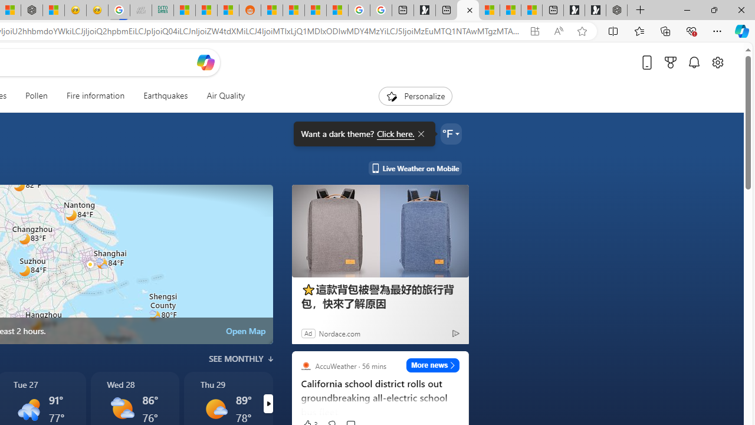 This screenshot has height=425, width=755. I want to click on These 3 Stocks Pay You More Than 5% to Own Them, so click(532, 11).